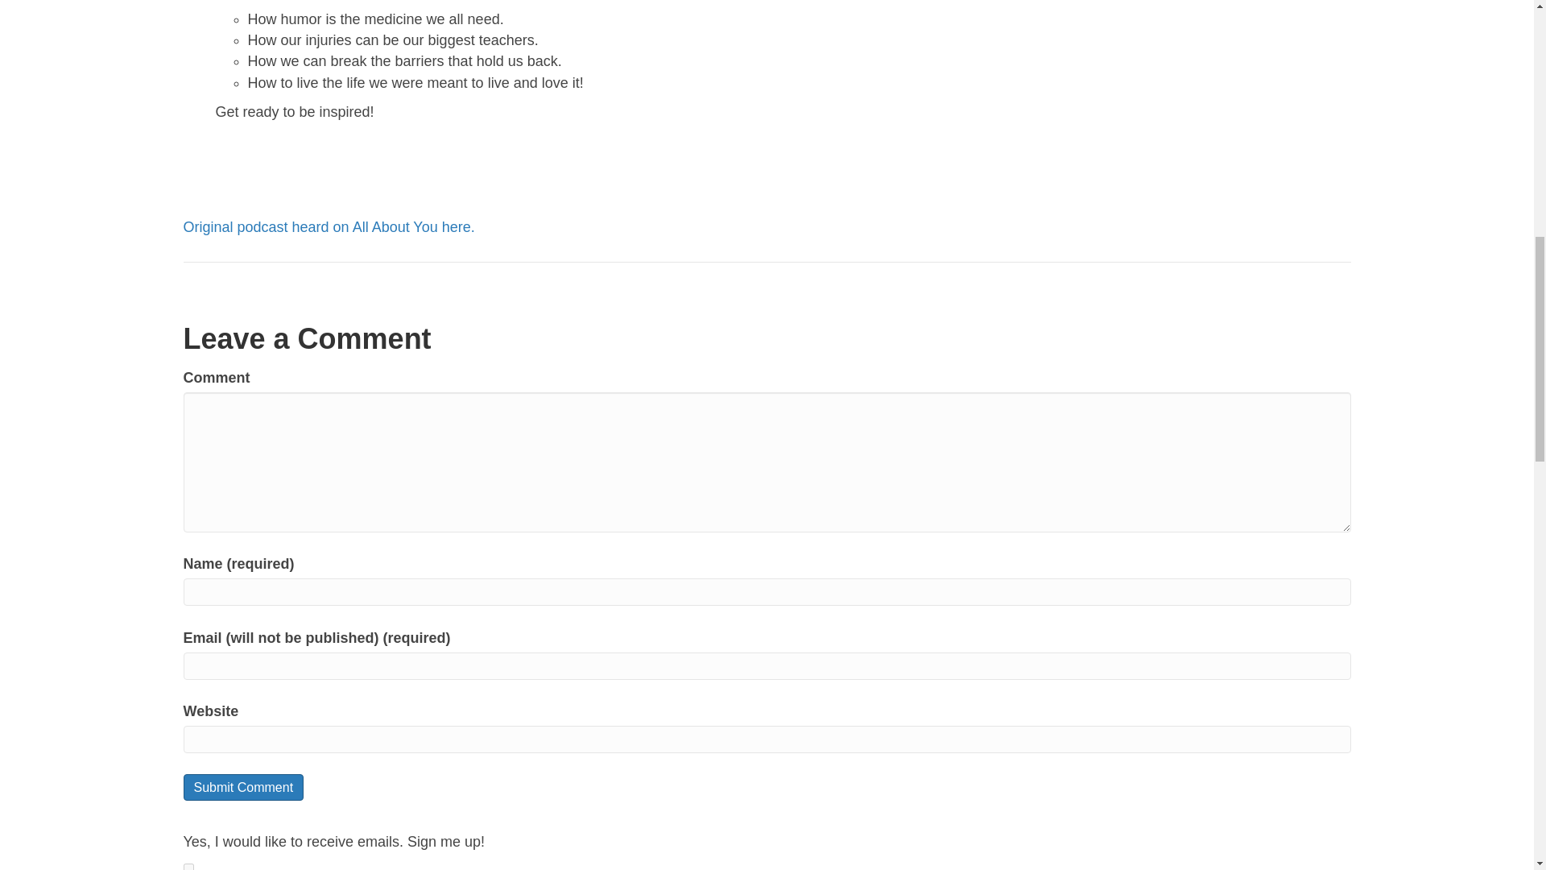  Describe the element at coordinates (188, 867) in the screenshot. I see `4` at that location.